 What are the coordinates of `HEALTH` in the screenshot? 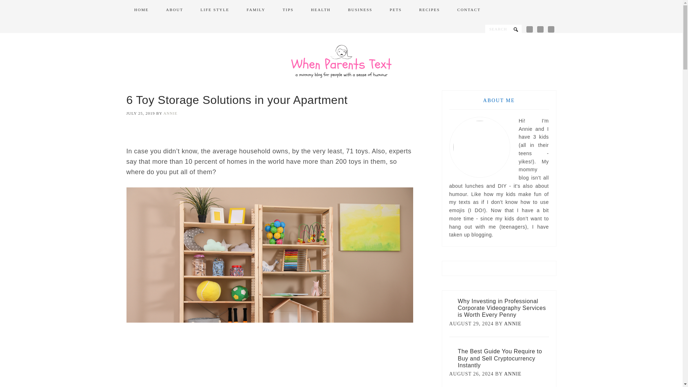 It's located at (321, 10).